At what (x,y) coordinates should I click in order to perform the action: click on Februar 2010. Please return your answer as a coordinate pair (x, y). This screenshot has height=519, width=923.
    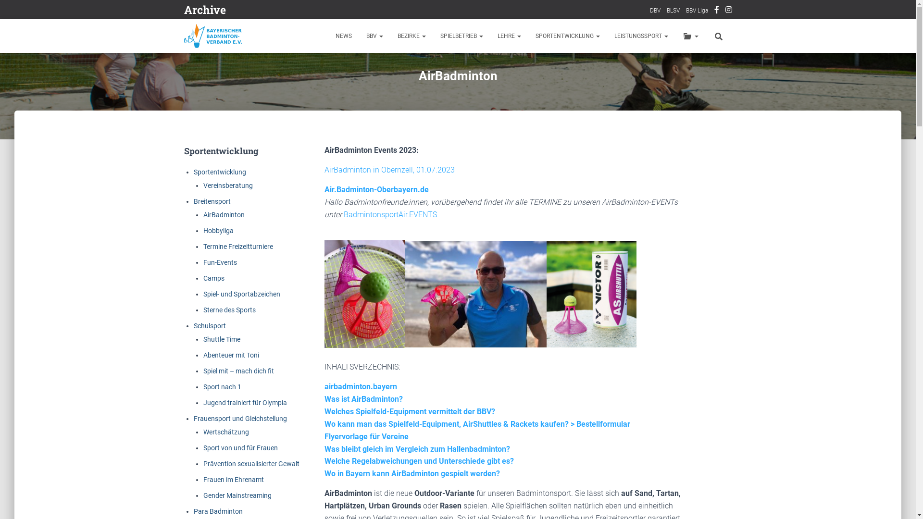
    Looking at the image, I should click on (311, 512).